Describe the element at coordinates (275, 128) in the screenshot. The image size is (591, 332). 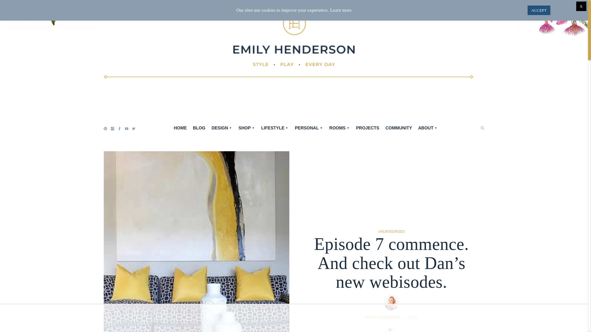
I see `LIFESTYLE` at that location.